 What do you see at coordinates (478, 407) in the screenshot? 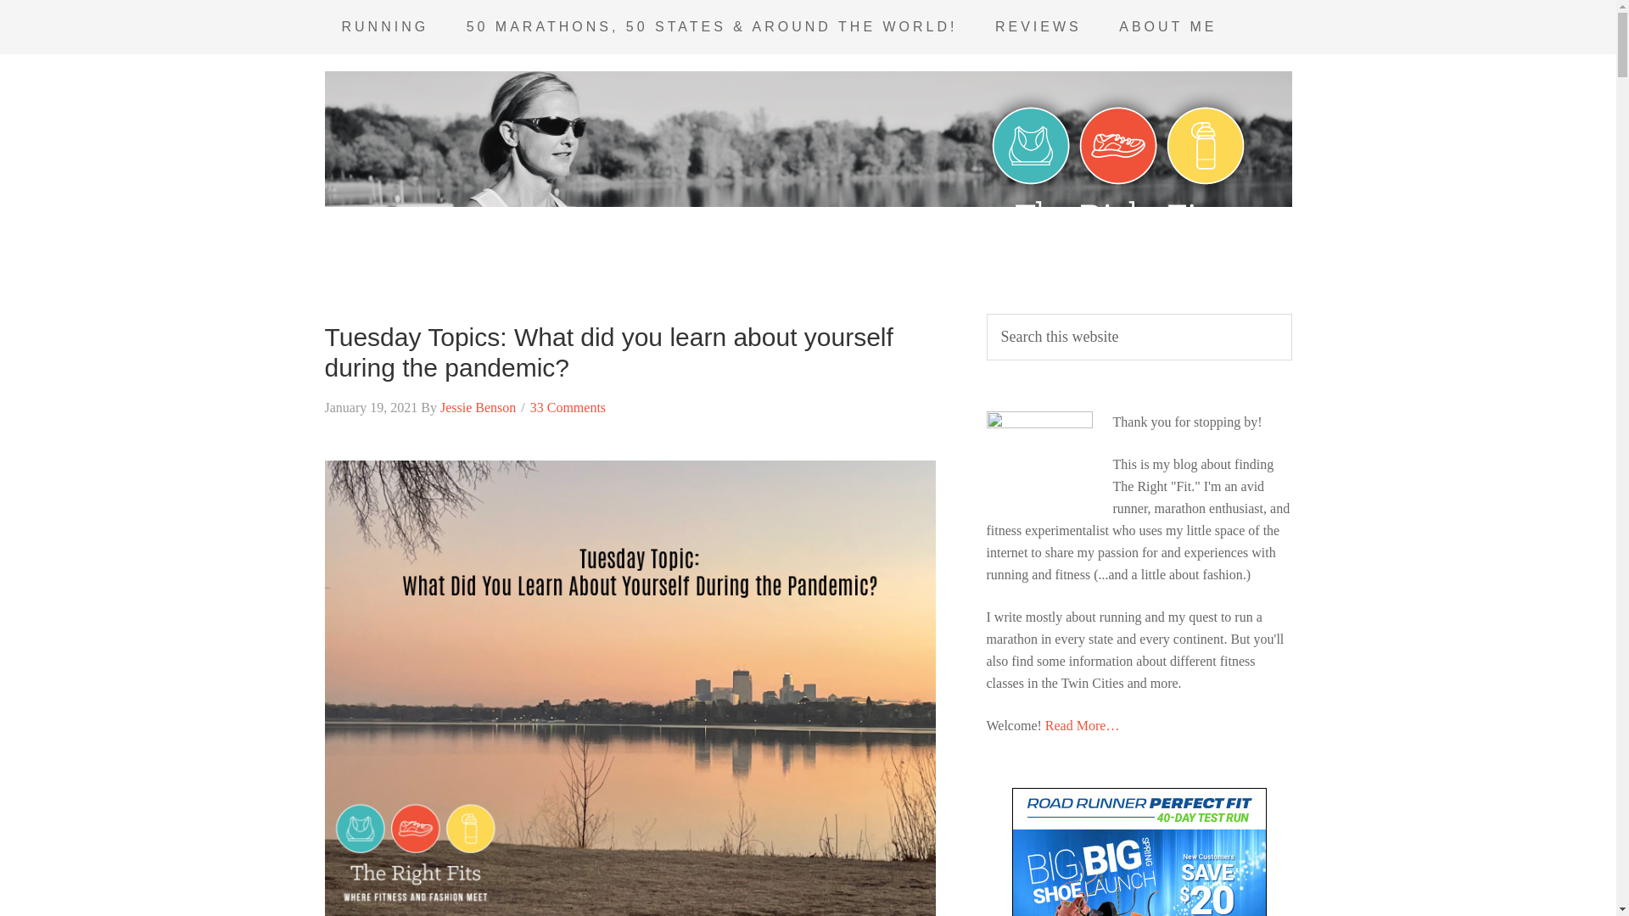
I see `Jessie Benson` at bounding box center [478, 407].